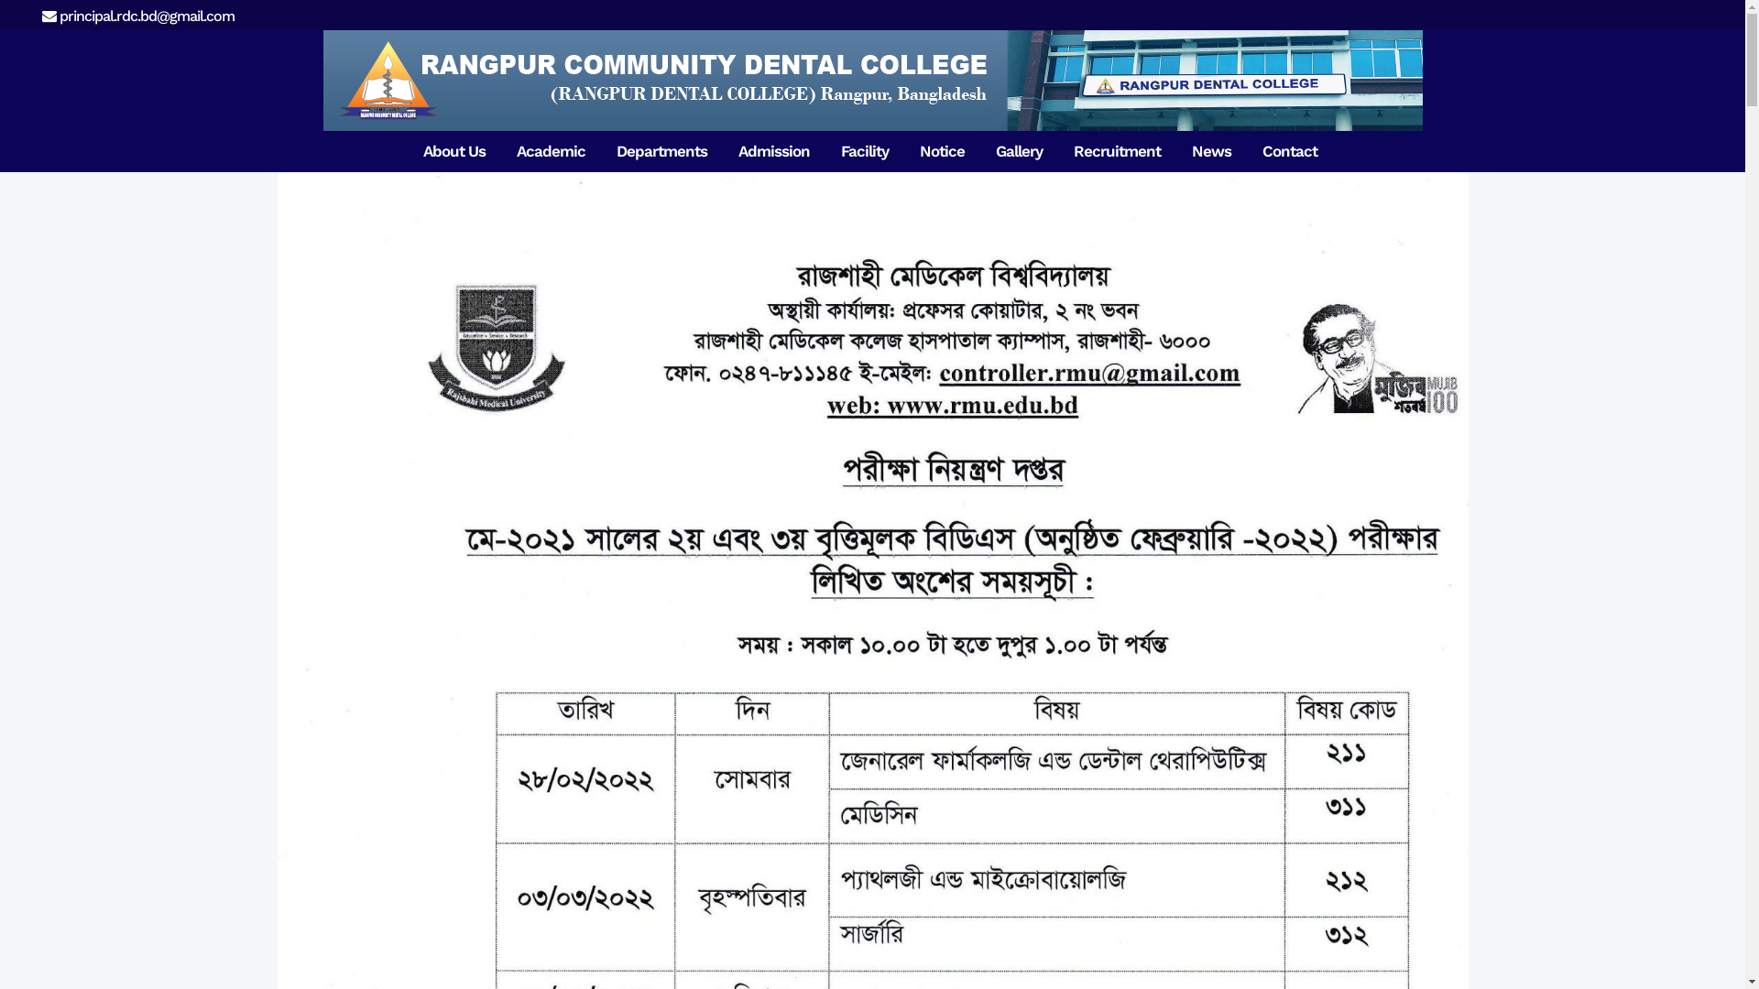 This screenshot has height=989, width=1759. Describe the element at coordinates (454, 152) in the screenshot. I see `About Us` at that location.